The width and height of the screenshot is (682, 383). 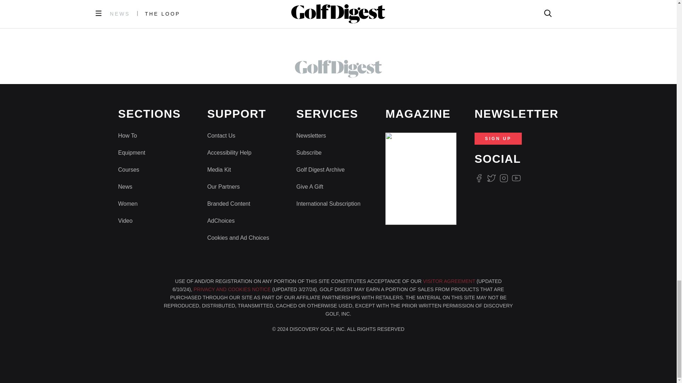 What do you see at coordinates (504, 178) in the screenshot?
I see `Instagram Logo` at bounding box center [504, 178].